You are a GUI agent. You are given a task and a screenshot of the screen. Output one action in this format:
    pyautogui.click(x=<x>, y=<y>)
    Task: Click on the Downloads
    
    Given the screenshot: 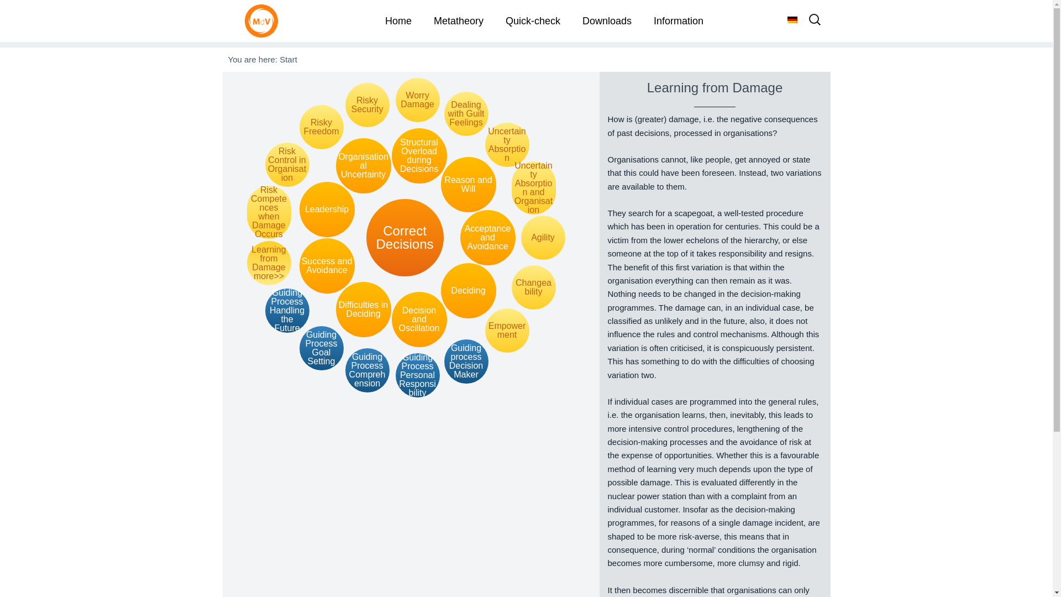 What is the action you would take?
    pyautogui.click(x=607, y=21)
    